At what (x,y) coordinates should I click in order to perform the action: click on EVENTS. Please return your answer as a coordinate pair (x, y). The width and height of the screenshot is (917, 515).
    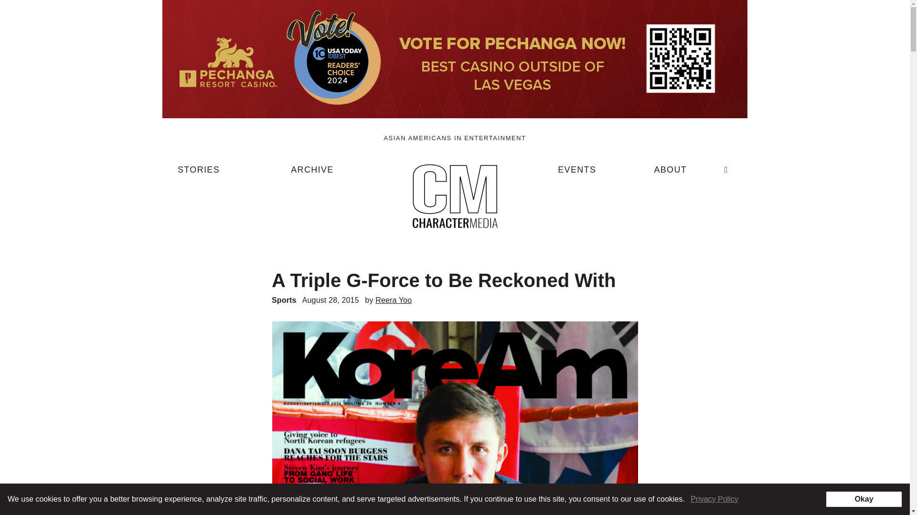
    Looking at the image, I should click on (577, 174).